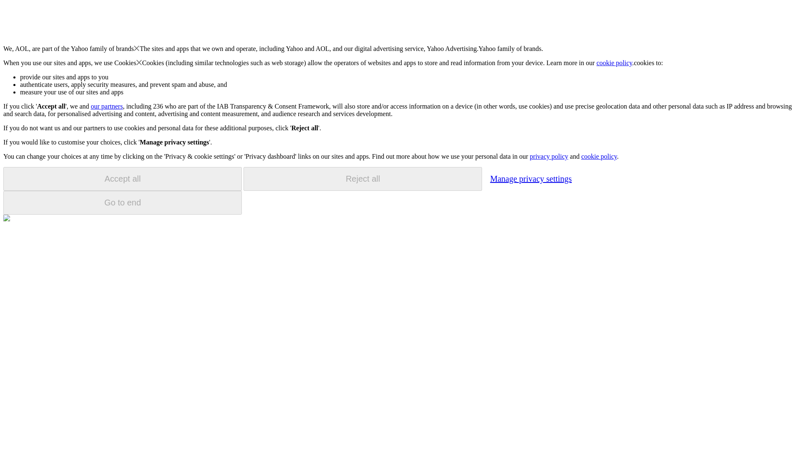 Image resolution: width=802 pixels, height=451 pixels. Describe the element at coordinates (122, 179) in the screenshot. I see `Accept all` at that location.